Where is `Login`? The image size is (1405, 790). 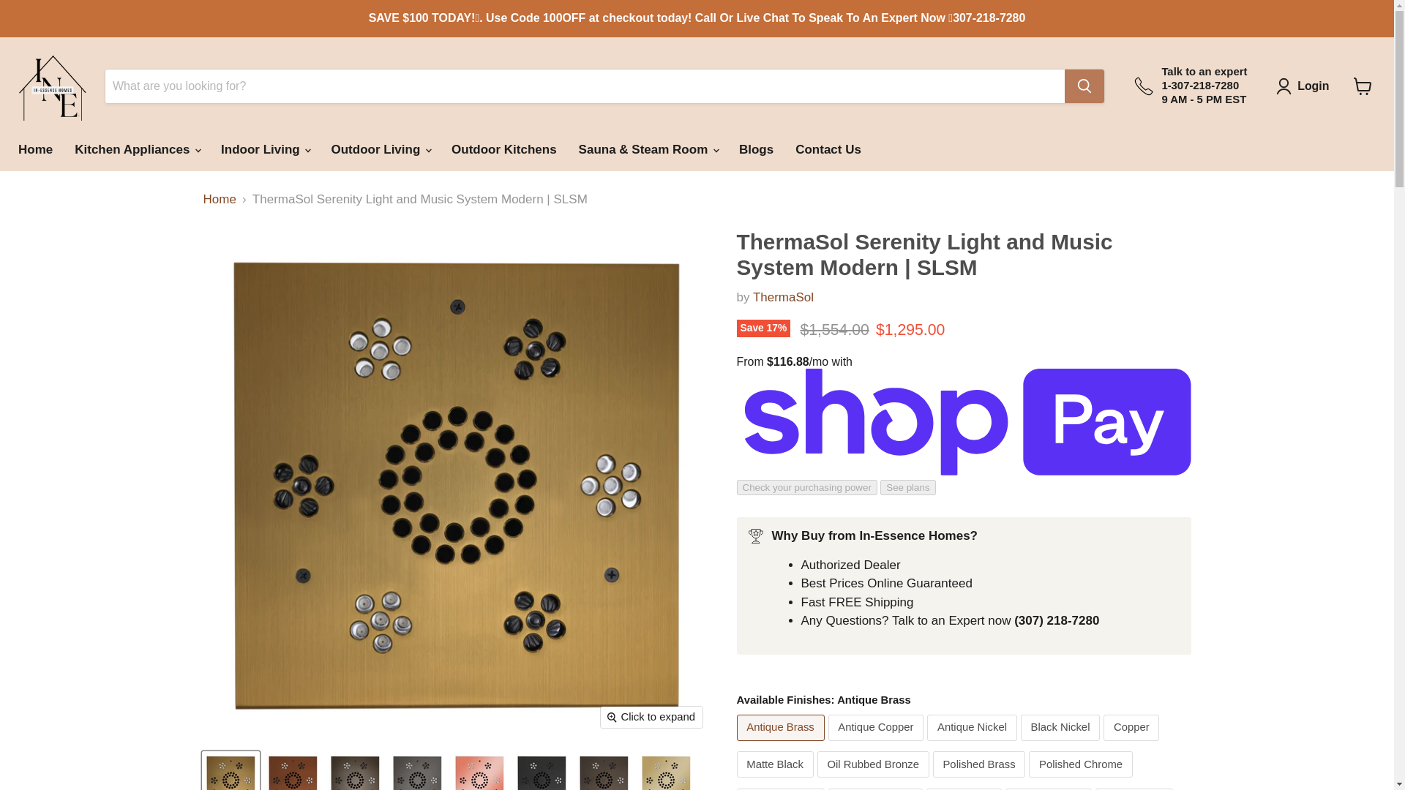 Login is located at coordinates (1305, 86).